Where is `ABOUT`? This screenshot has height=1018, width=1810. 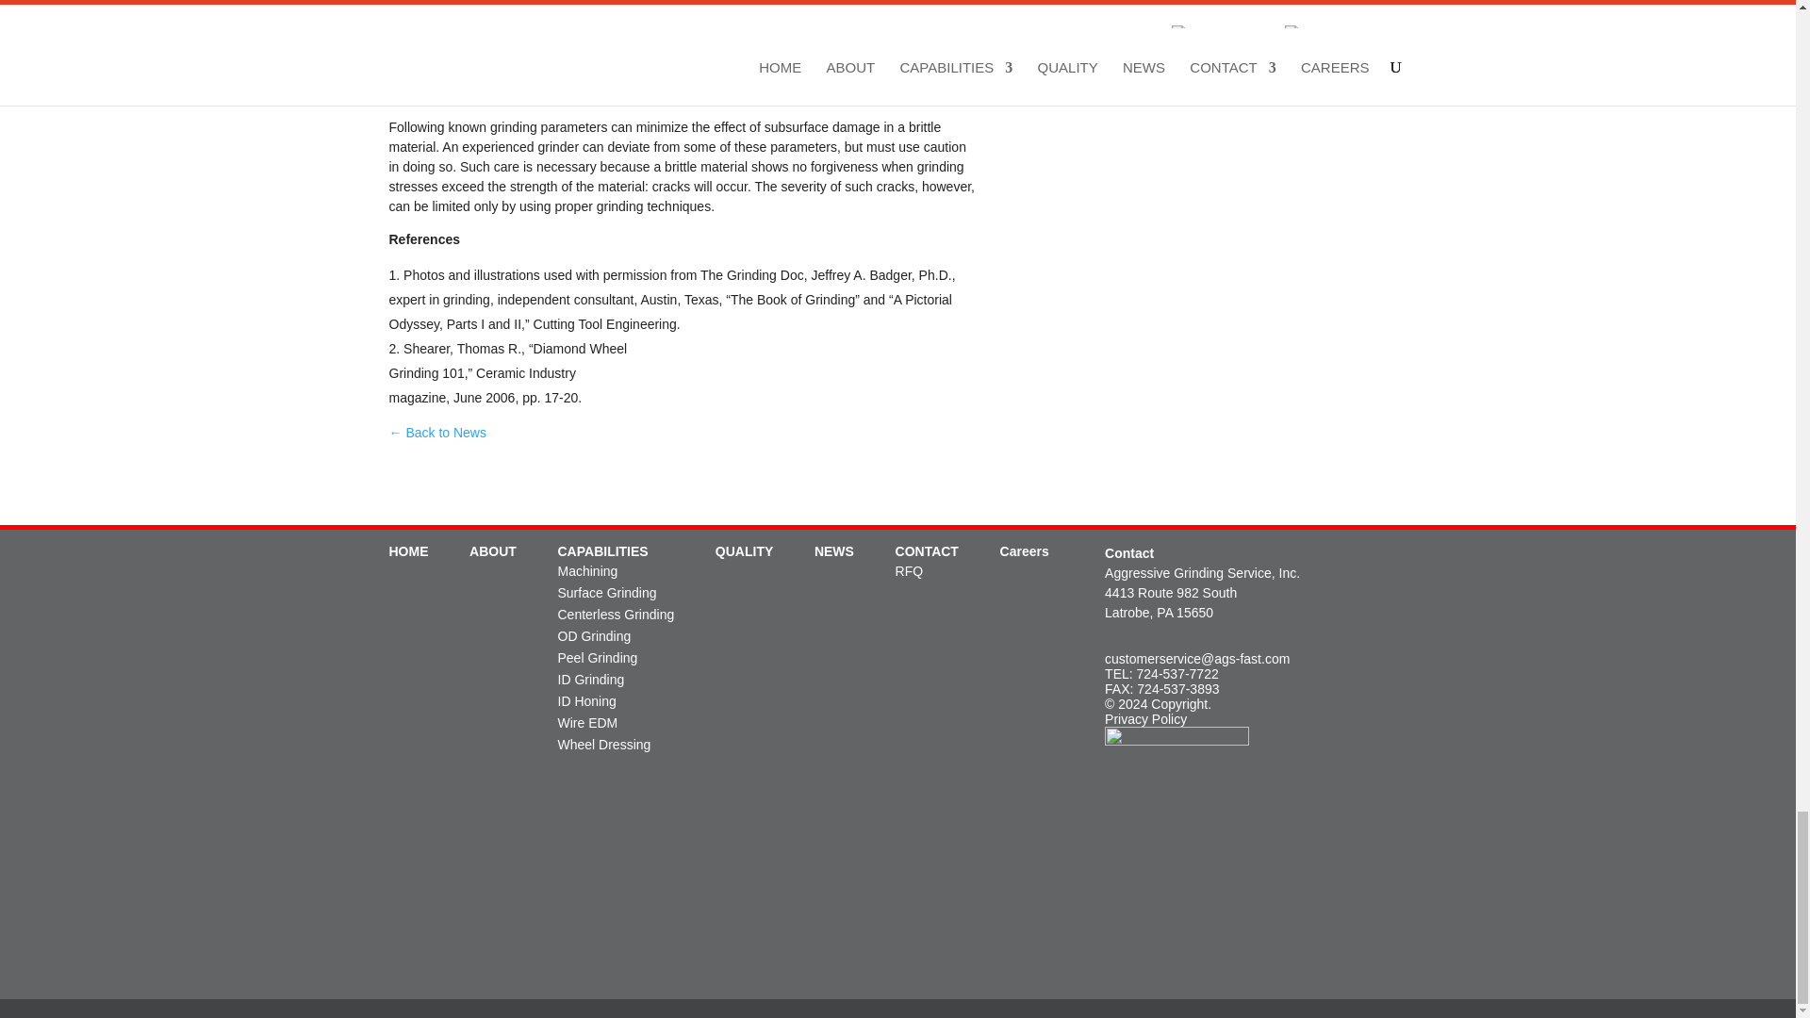
ABOUT is located at coordinates (492, 550).